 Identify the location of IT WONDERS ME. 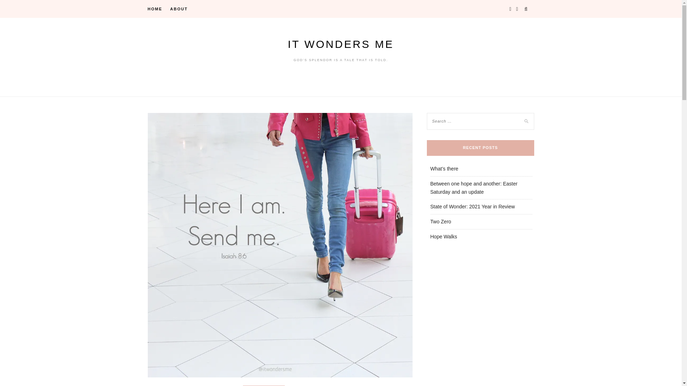
(341, 44).